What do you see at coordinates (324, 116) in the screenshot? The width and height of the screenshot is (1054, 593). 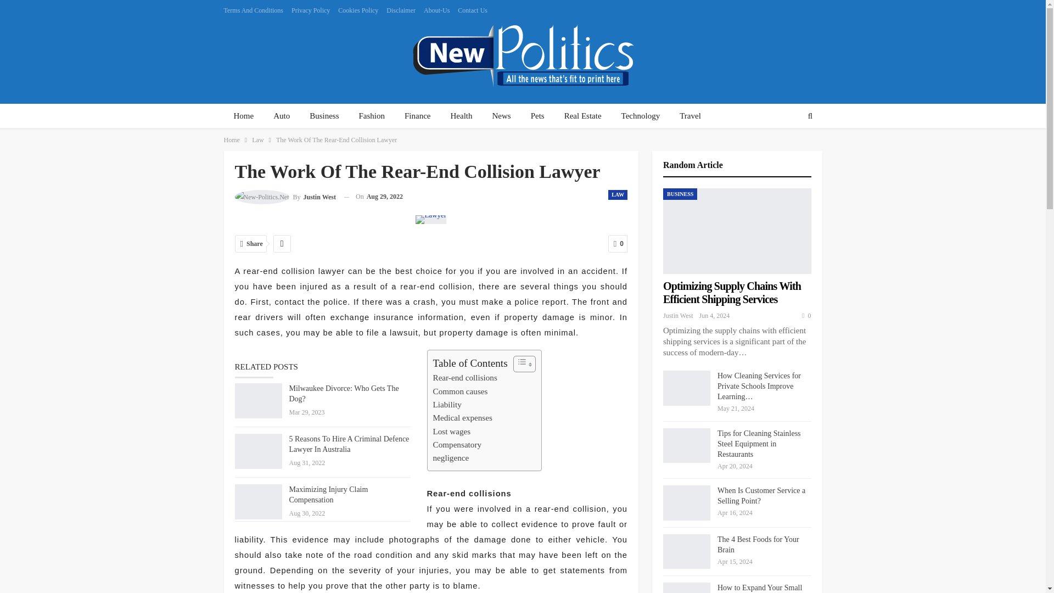 I see `Business` at bounding box center [324, 116].